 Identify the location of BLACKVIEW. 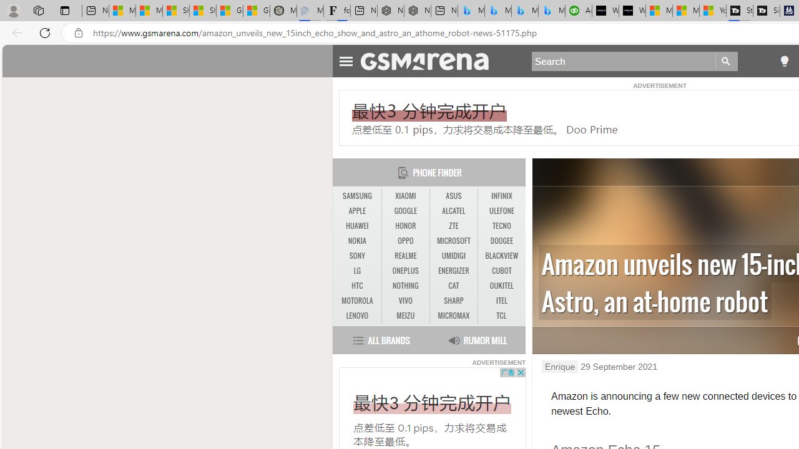
(502, 256).